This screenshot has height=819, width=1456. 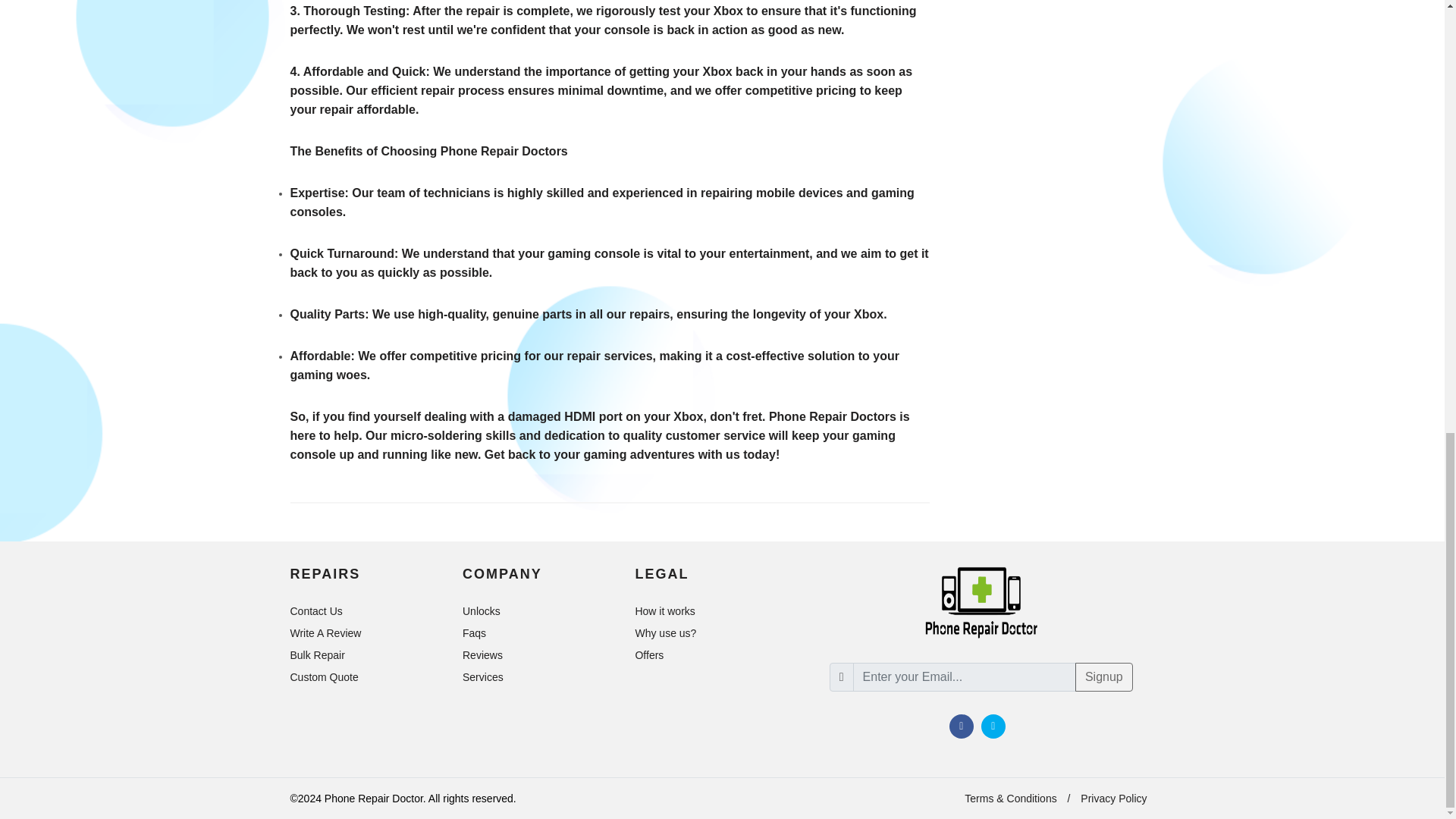 I want to click on Write A Review, so click(x=326, y=632).